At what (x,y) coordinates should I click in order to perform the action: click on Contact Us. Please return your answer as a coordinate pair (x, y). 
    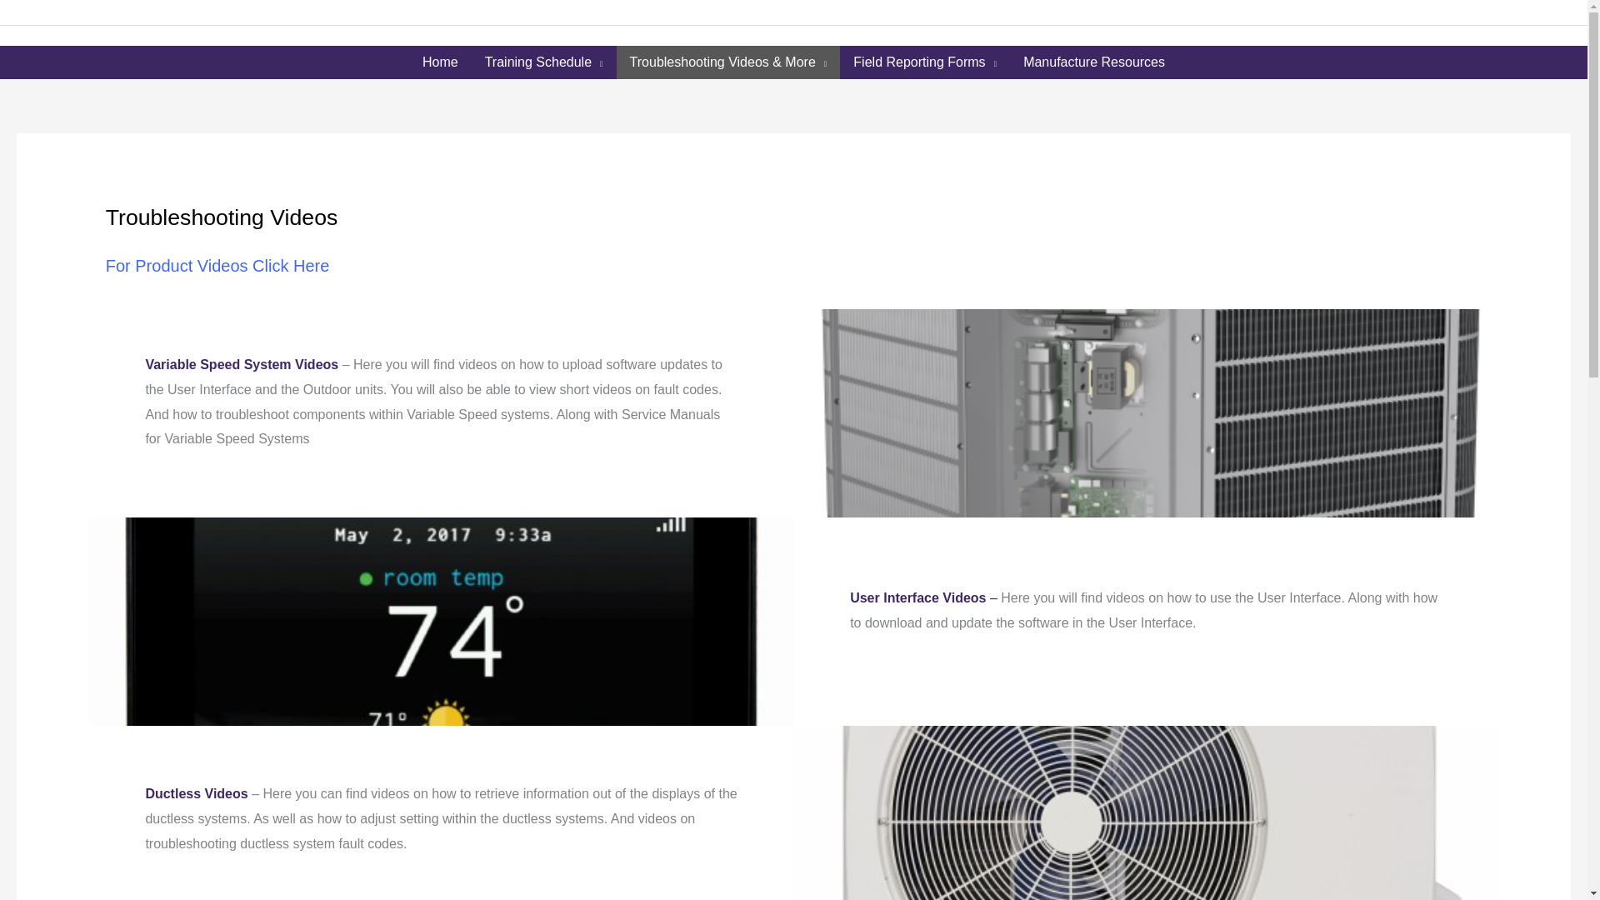
    Looking at the image, I should click on (1542, 12).